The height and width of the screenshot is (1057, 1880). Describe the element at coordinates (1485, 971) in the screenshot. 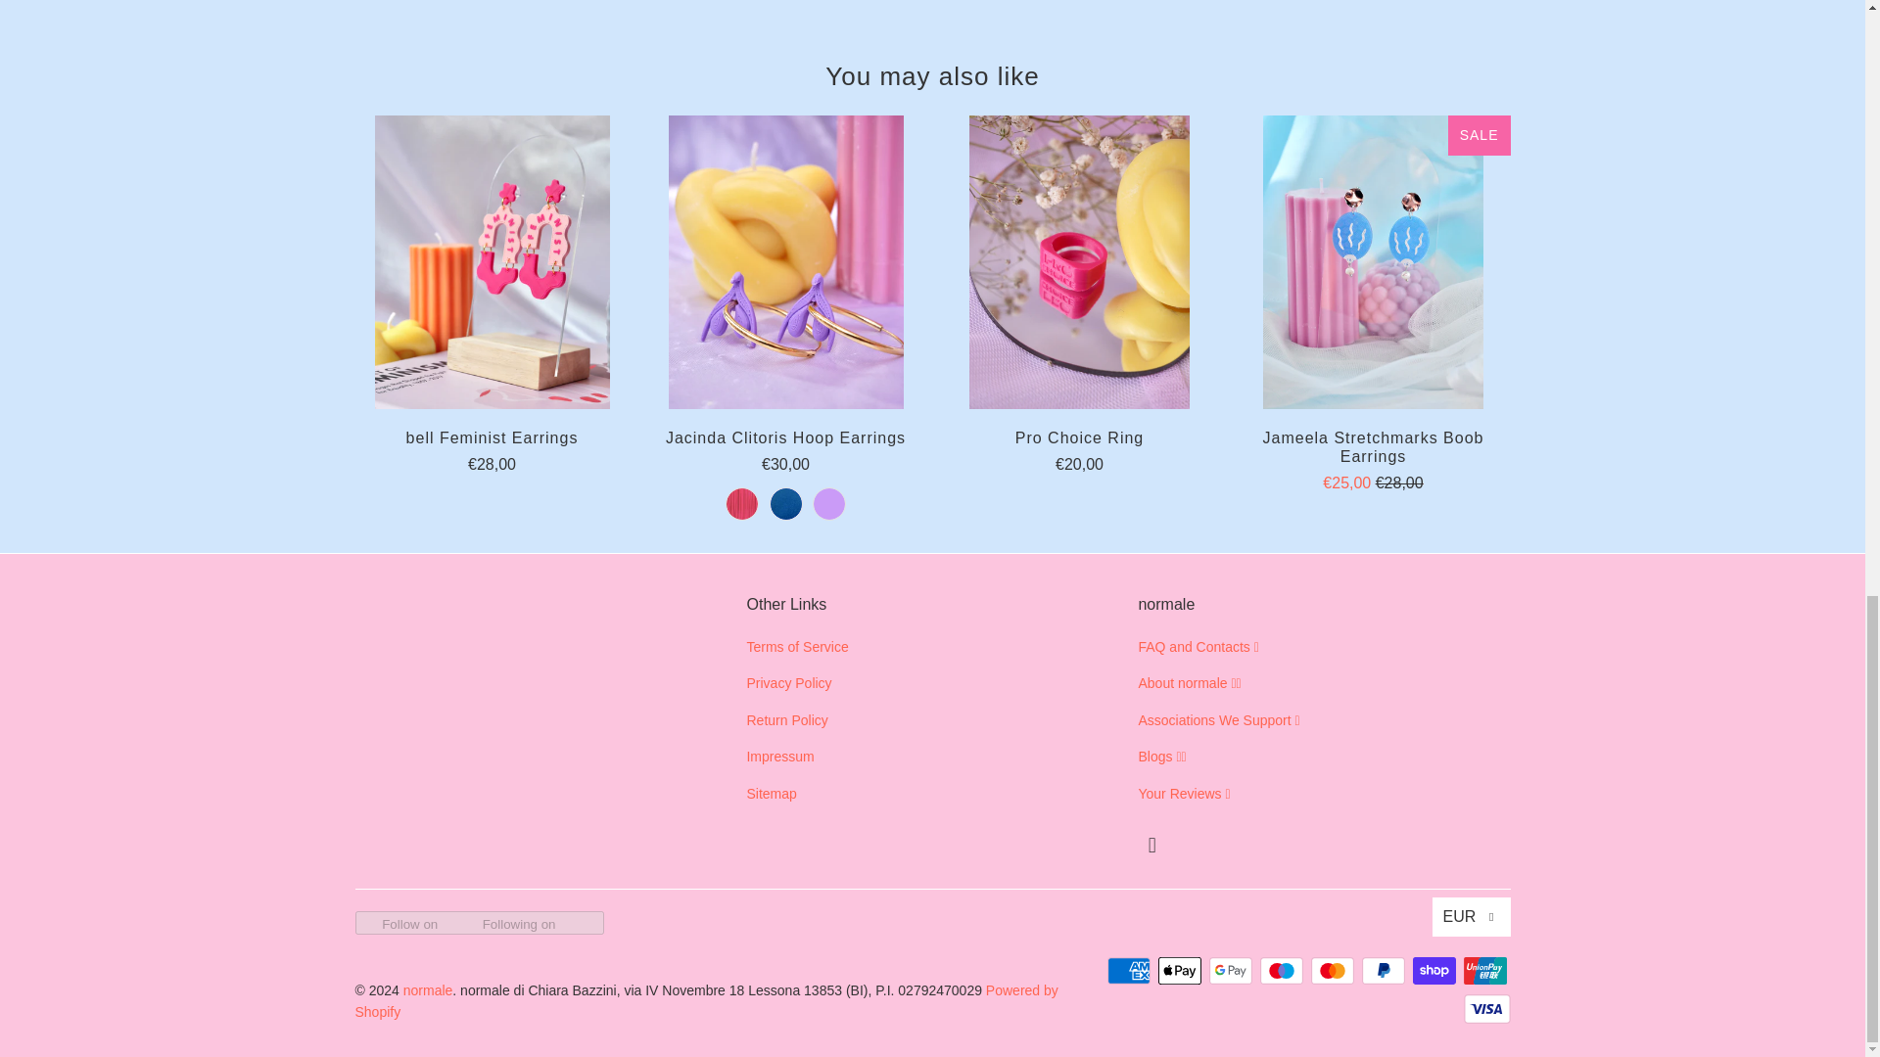

I see `Union Pay` at that location.